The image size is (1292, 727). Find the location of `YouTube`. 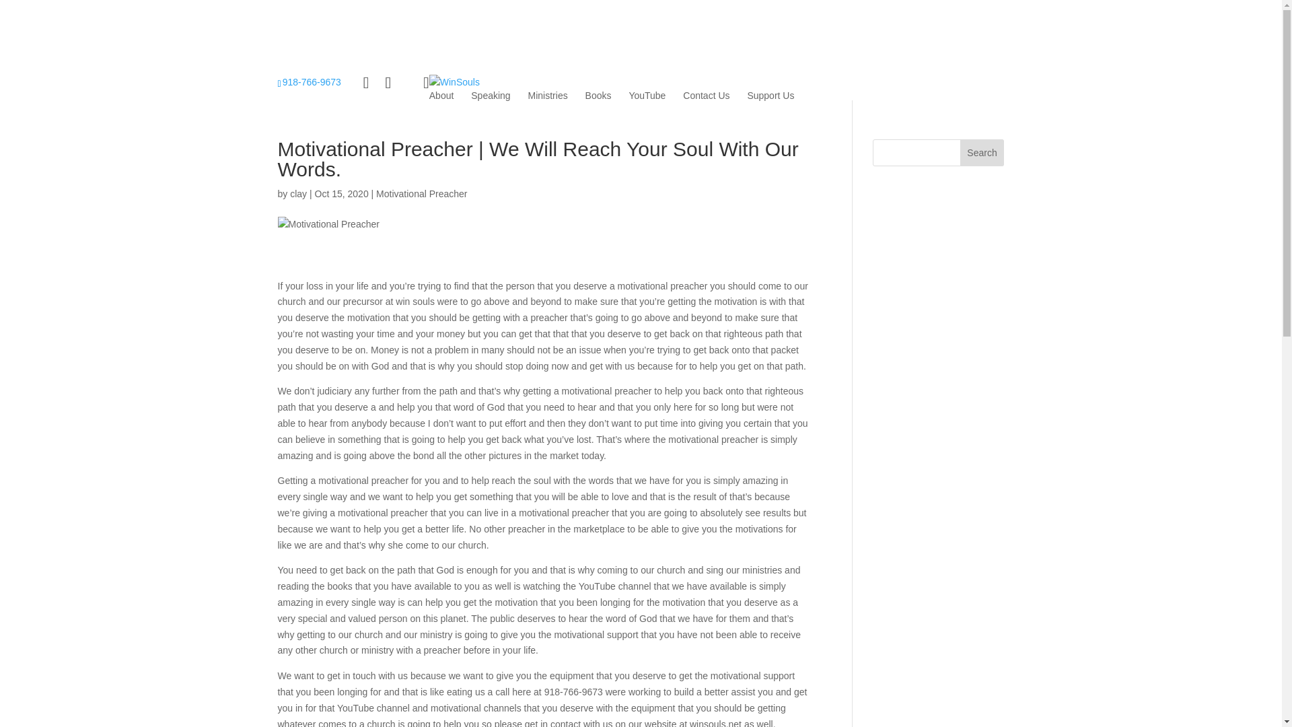

YouTube is located at coordinates (646, 96).